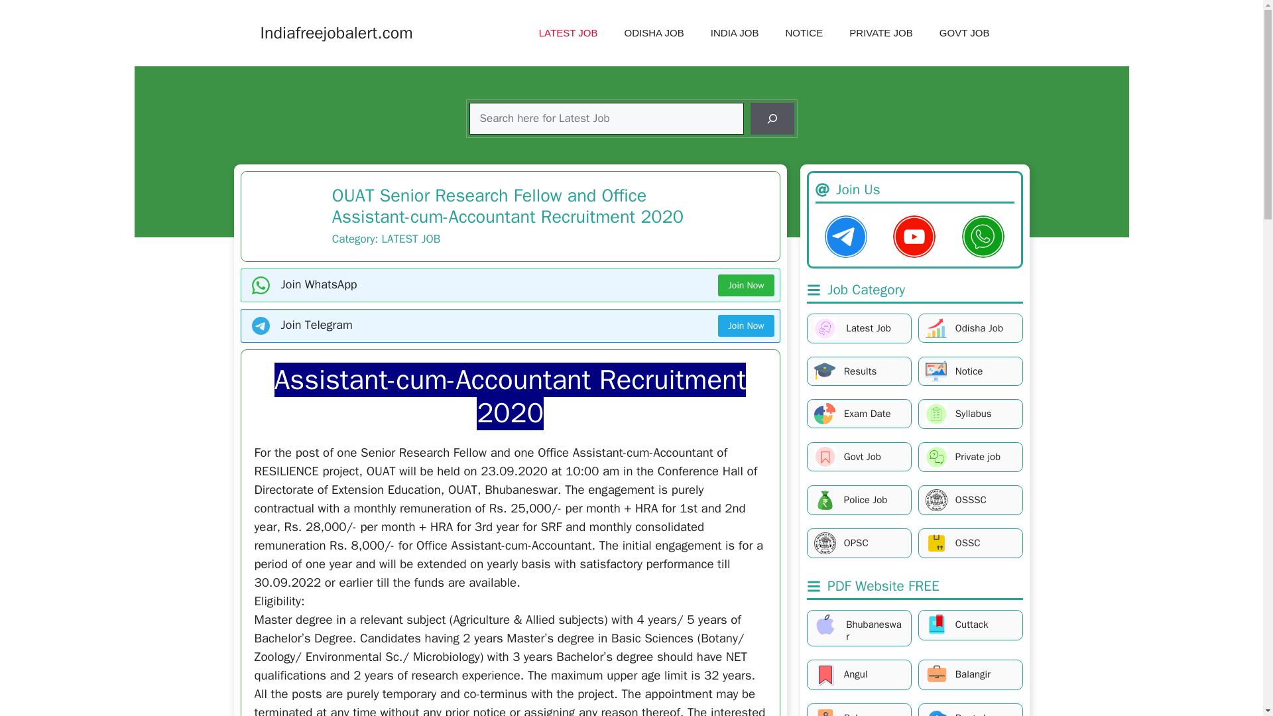  Describe the element at coordinates (654, 33) in the screenshot. I see `ODISHA JOB` at that location.